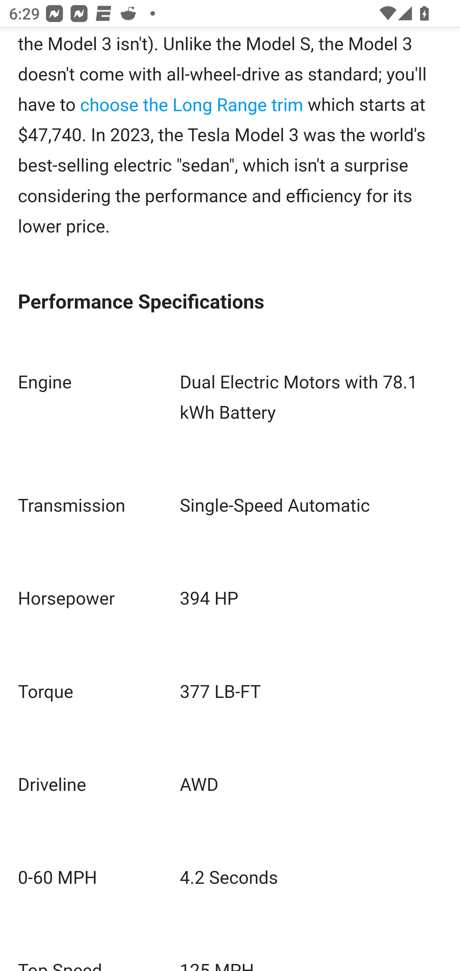 The height and width of the screenshot is (971, 460). Describe the element at coordinates (191, 105) in the screenshot. I see `choose the Long Range trim` at that location.